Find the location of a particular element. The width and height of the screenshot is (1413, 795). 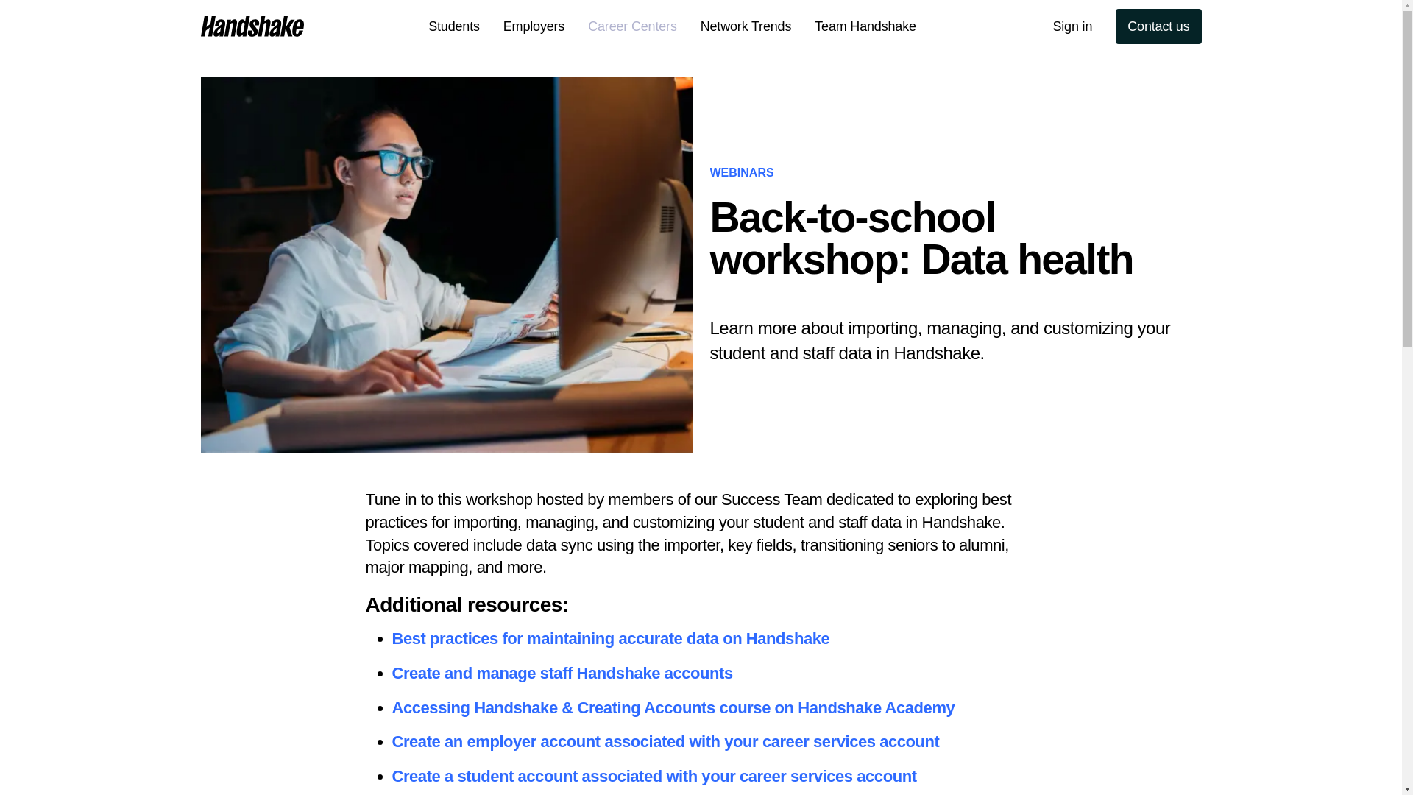

Career Centers is located at coordinates (633, 26).